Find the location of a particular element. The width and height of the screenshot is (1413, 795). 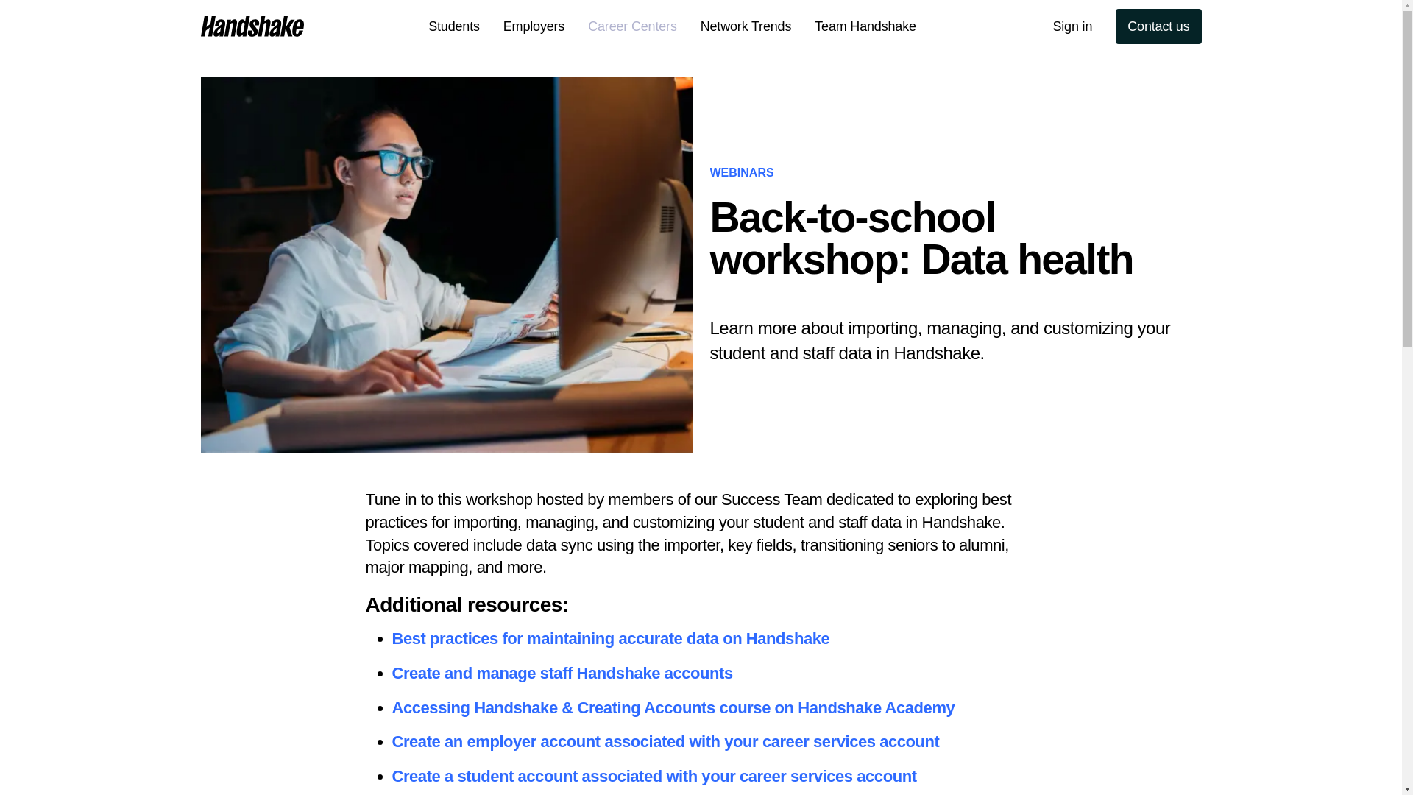

Career Centers is located at coordinates (633, 26).